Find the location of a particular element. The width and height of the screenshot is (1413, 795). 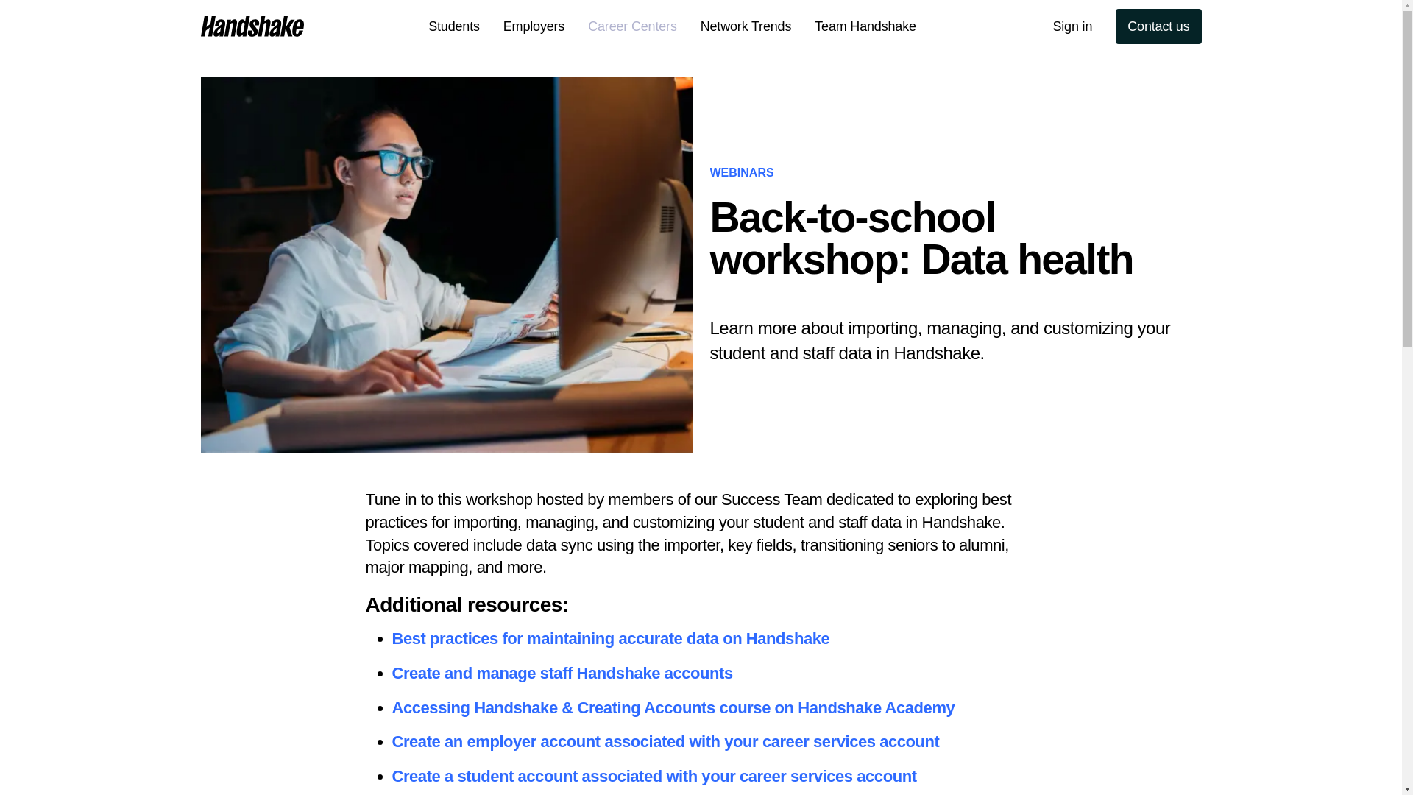

Career Centers is located at coordinates (633, 26).